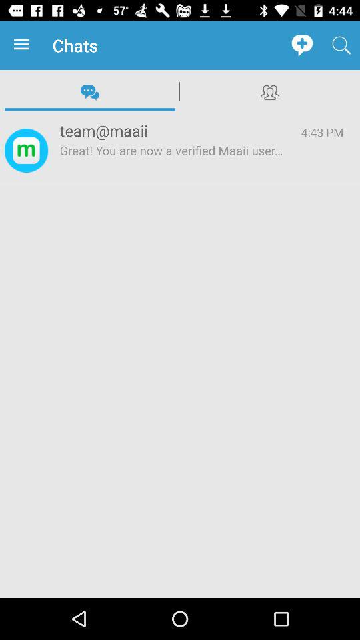 The height and width of the screenshot is (640, 360). I want to click on scroll until great you are app, so click(172, 163).